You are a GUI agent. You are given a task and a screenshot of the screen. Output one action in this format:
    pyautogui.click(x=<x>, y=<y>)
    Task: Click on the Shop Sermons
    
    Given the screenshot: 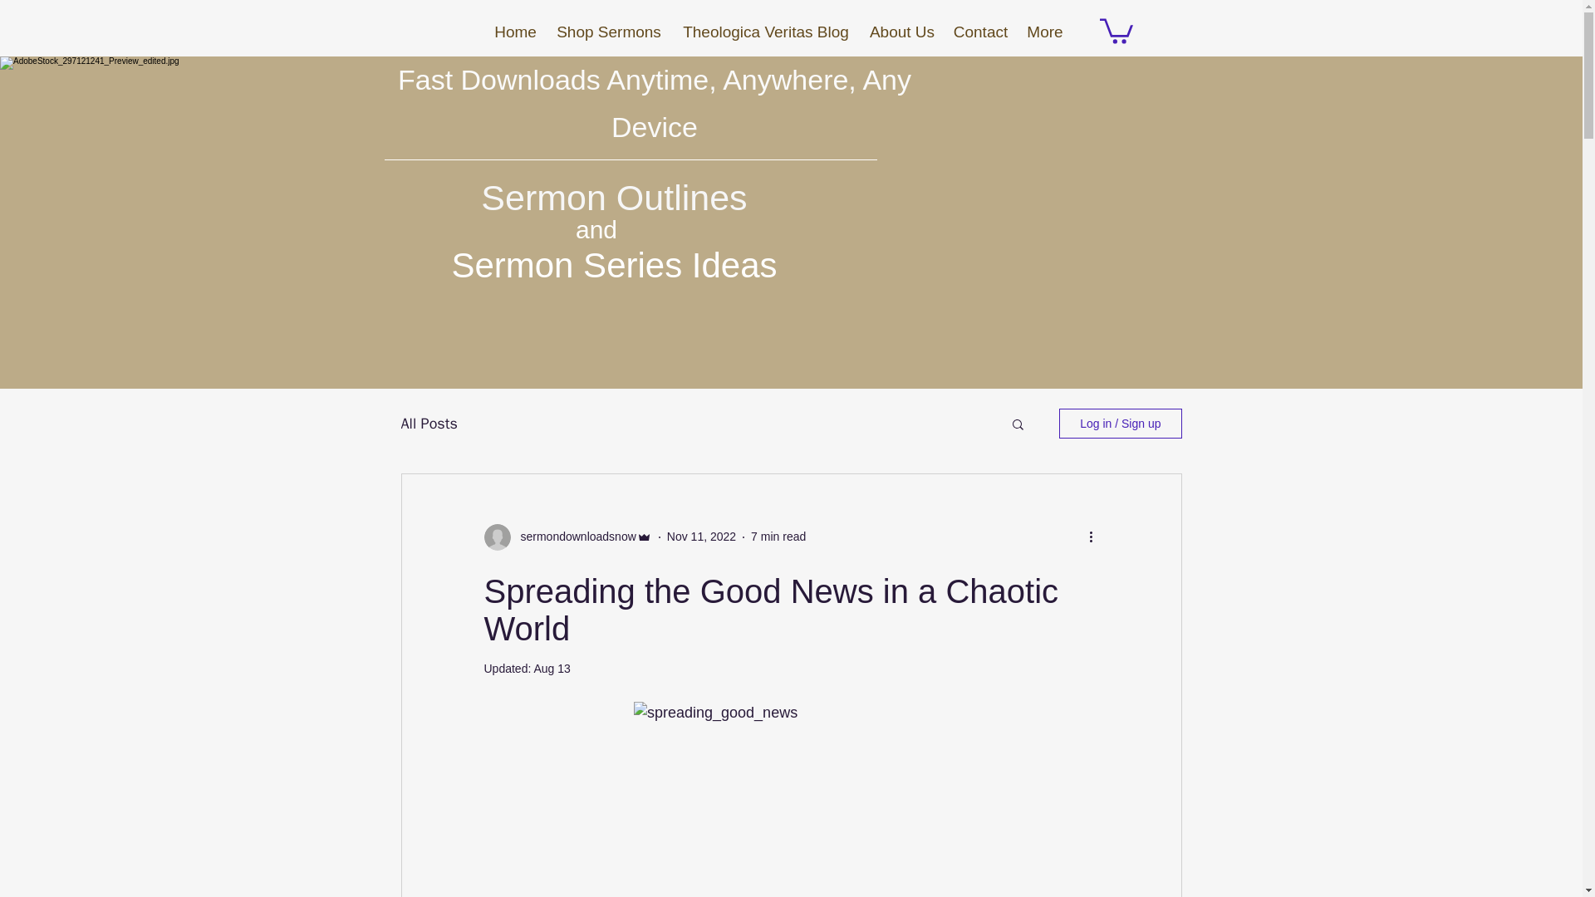 What is the action you would take?
    pyautogui.click(x=609, y=32)
    